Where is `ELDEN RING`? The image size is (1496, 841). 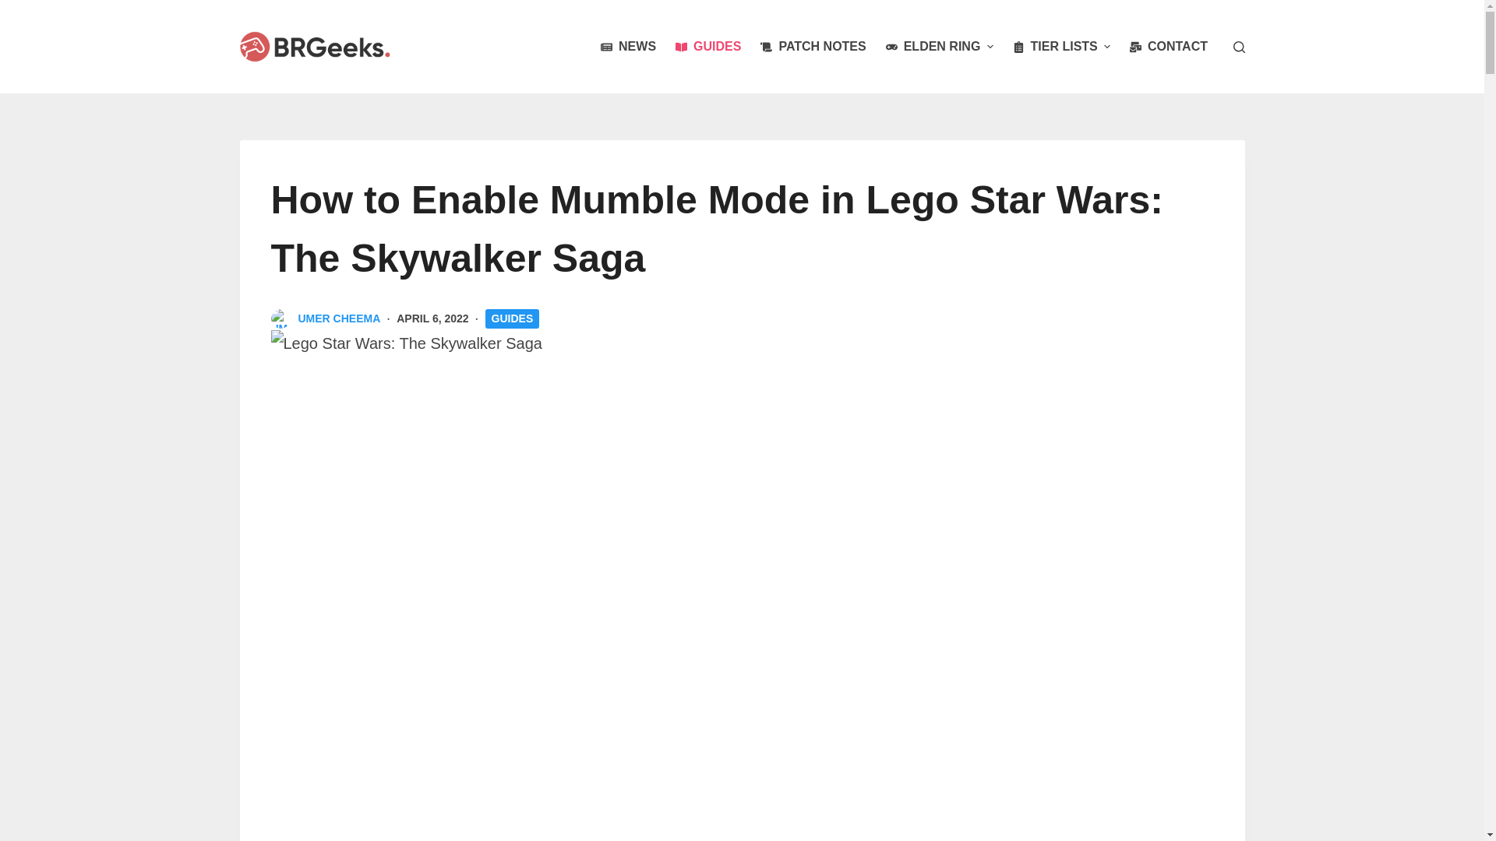
ELDEN RING is located at coordinates (938, 47).